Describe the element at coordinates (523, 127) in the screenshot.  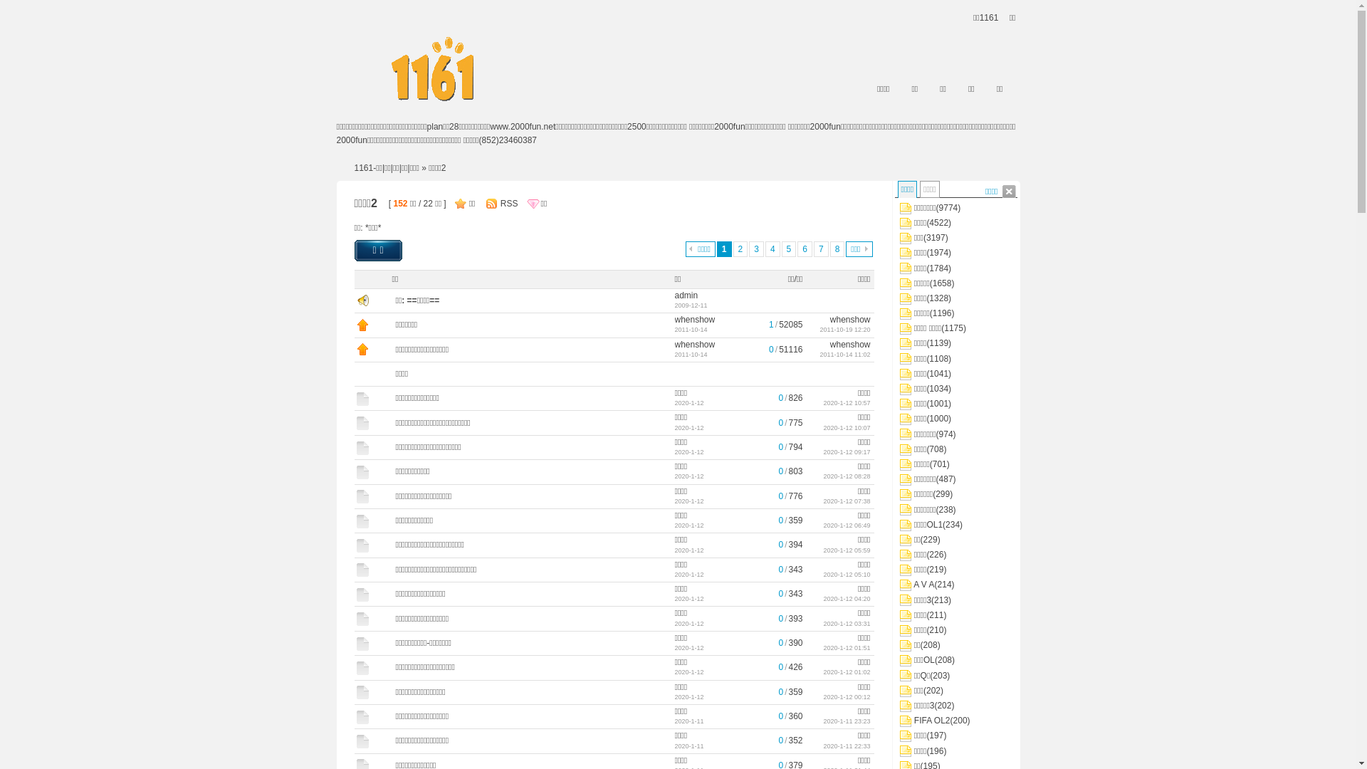
I see `www.2000fun.net` at that location.